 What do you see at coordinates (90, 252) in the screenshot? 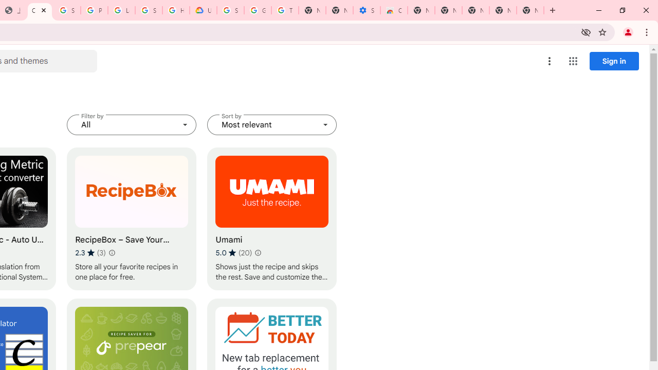
I see `Average rating 2.3 out of 5 stars. 3 ratings.` at bounding box center [90, 252].